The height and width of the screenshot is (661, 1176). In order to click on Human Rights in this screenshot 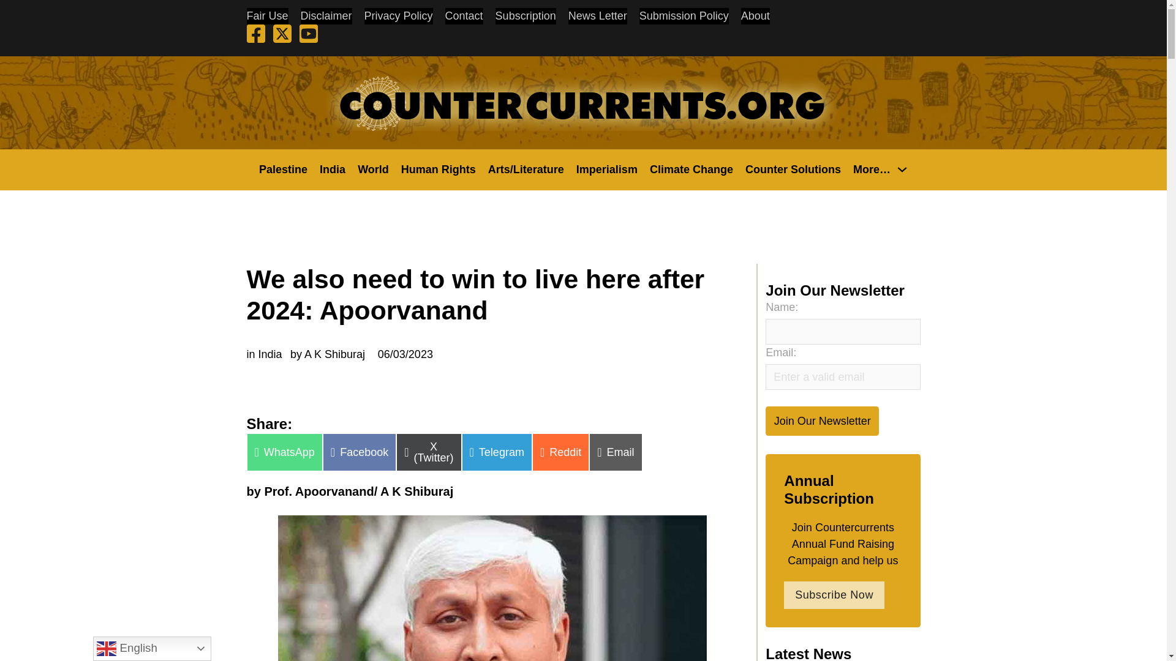, I will do `click(439, 169)`.